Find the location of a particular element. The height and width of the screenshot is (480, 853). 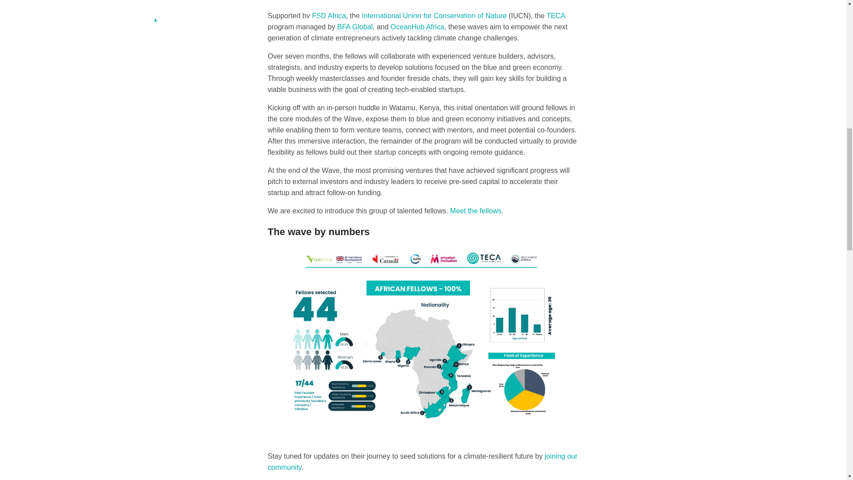

International Union for Conservation of Nature is located at coordinates (434, 16).